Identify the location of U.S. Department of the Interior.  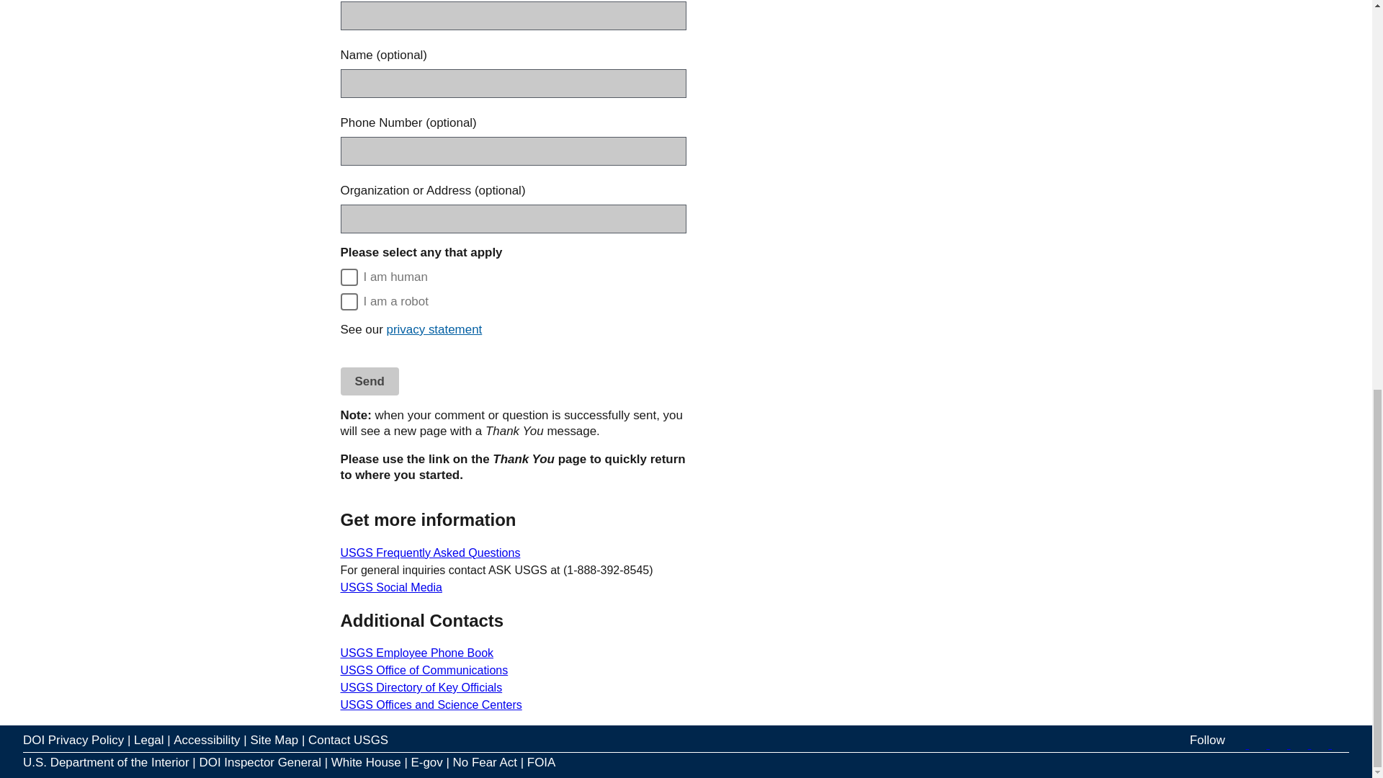
(107, 762).